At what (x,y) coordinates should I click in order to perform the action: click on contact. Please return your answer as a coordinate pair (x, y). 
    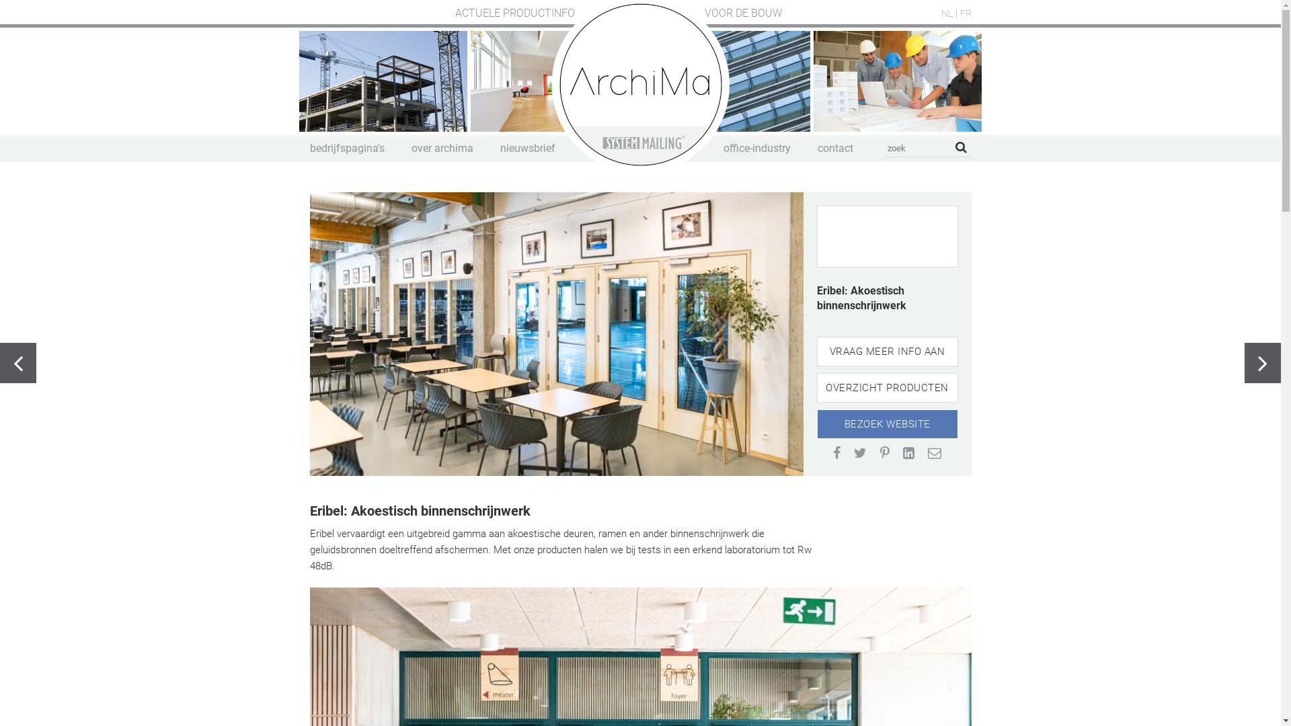
    Looking at the image, I should click on (835, 148).